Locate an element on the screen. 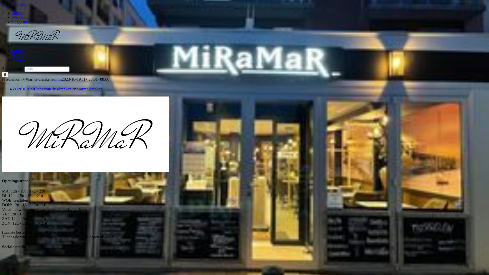 The image size is (489, 275). Menukaart is located at coordinates (21, 17).